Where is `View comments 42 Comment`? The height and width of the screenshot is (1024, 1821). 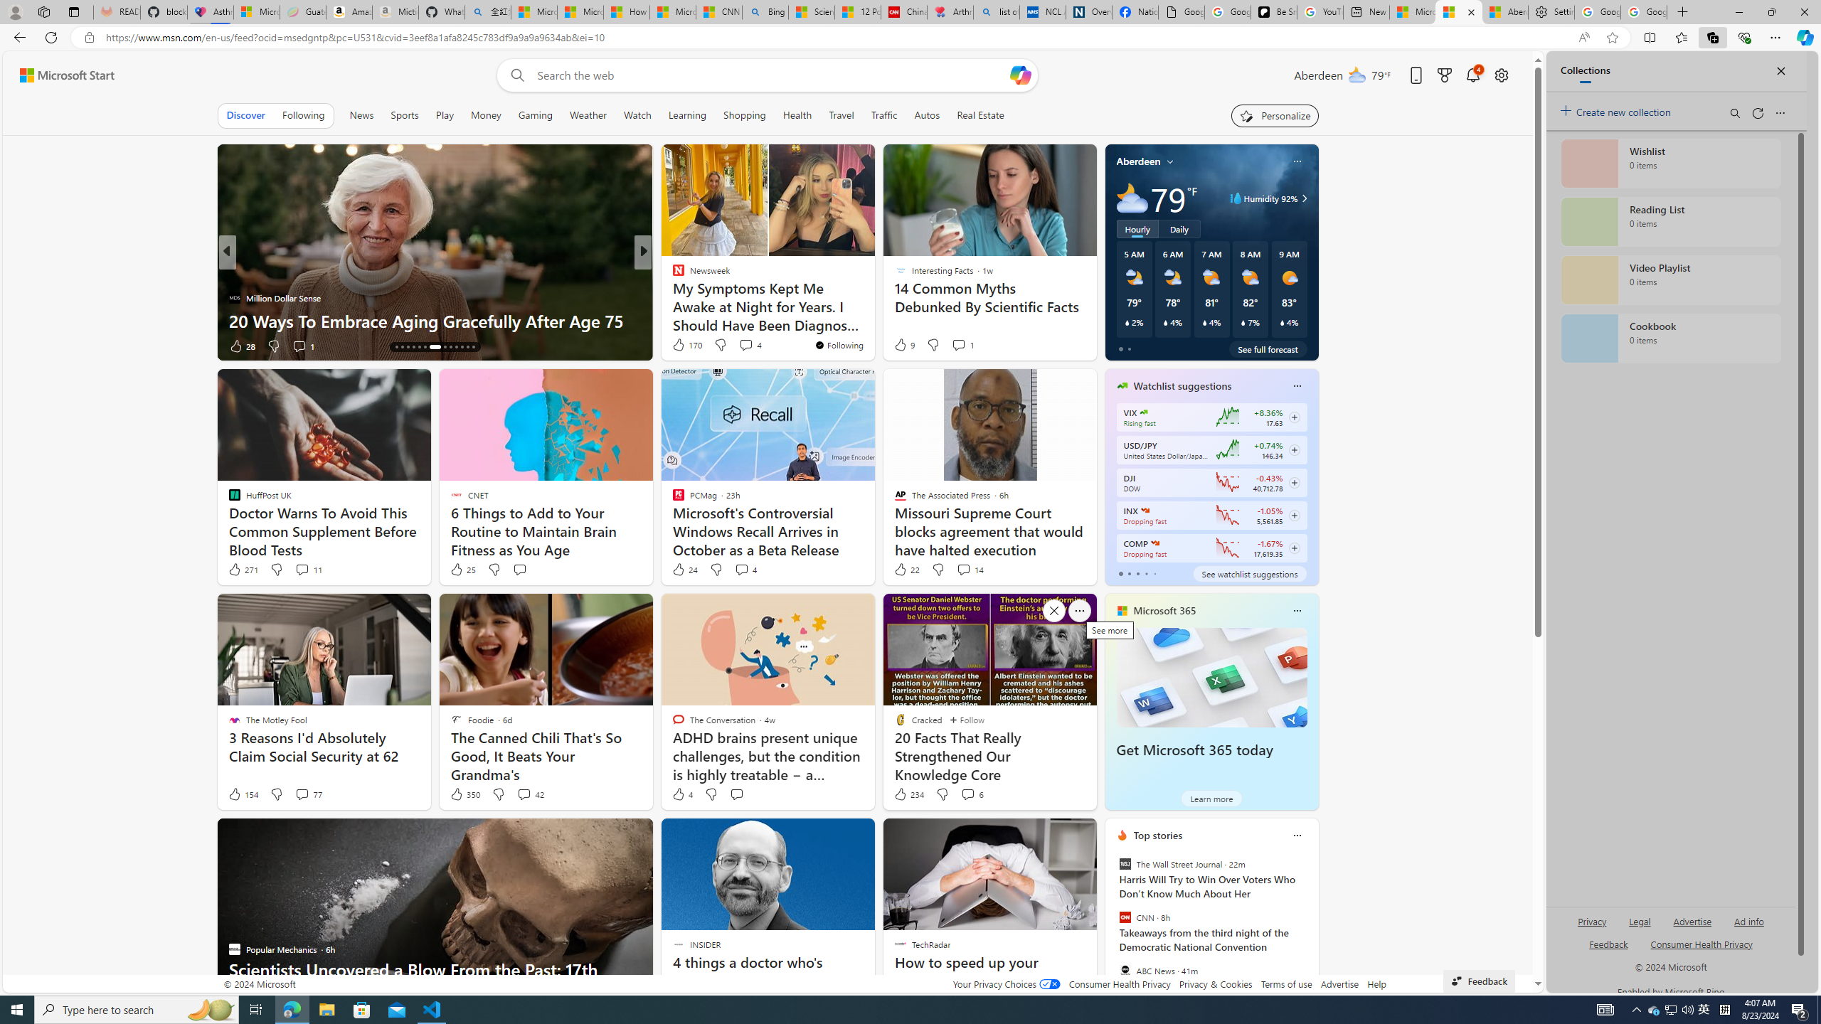
View comments 42 Comment is located at coordinates (529, 794).